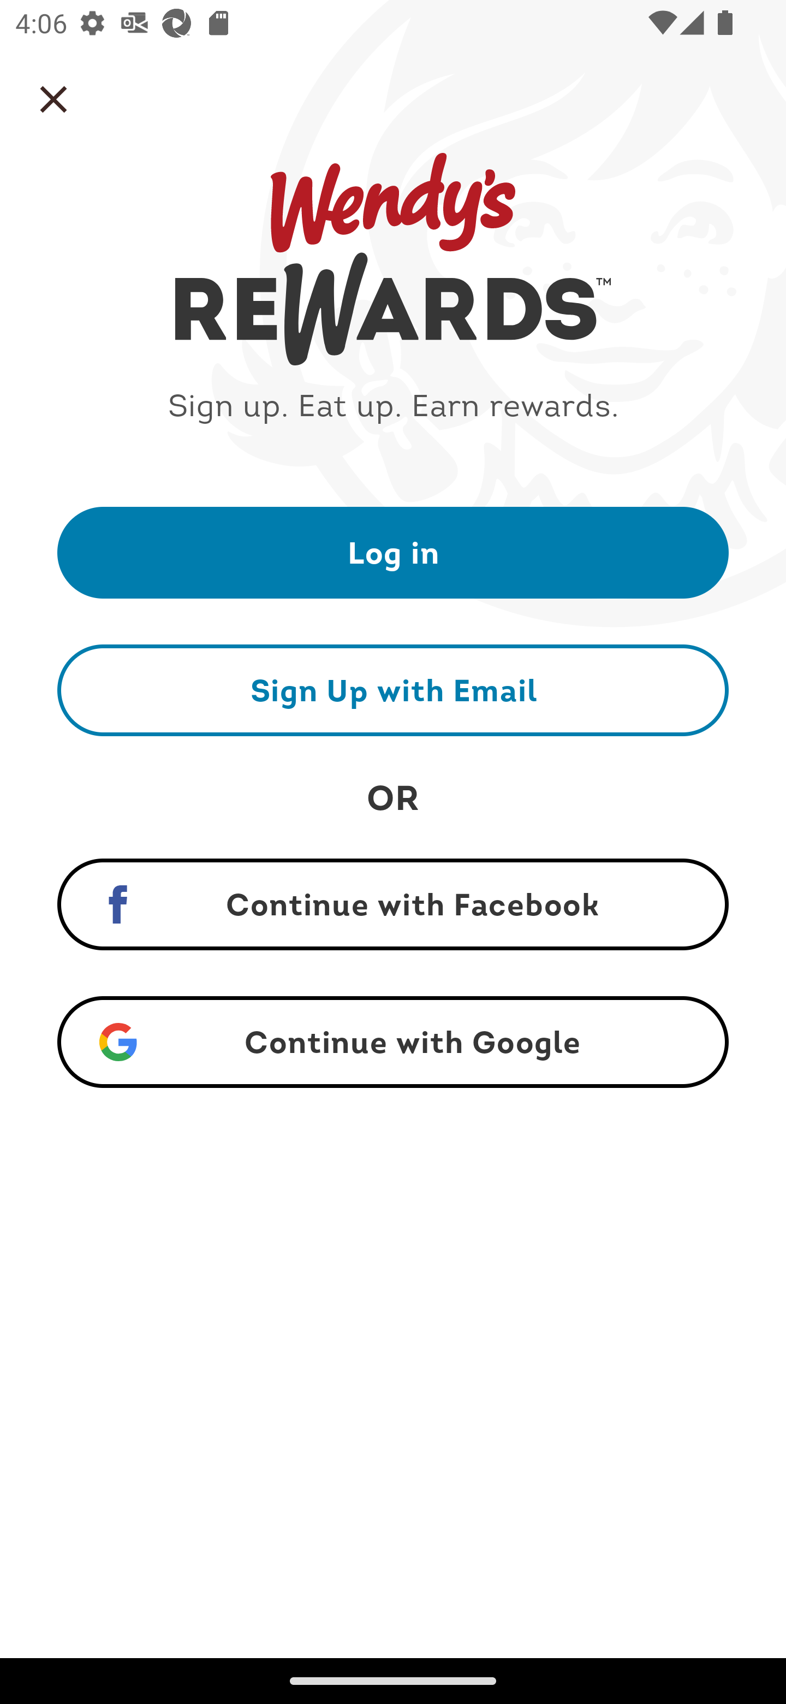 This screenshot has width=786, height=1704. What do you see at coordinates (393, 1042) in the screenshot?
I see `Continue with Google` at bounding box center [393, 1042].